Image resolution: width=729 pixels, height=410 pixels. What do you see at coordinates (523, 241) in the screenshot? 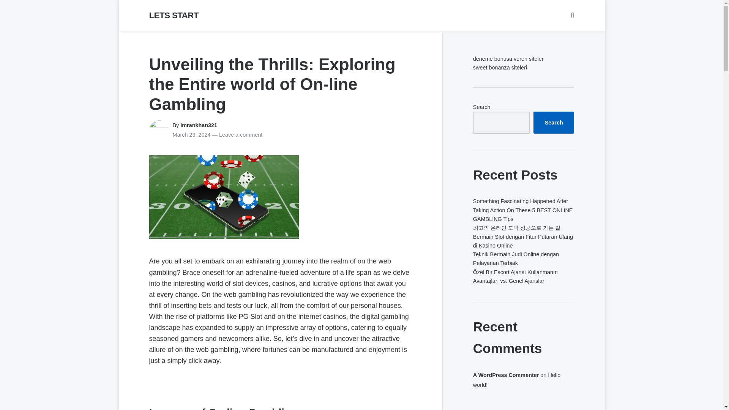
I see `Bermain Slot dengan Fitur Putaran Ulang di Kasino Online` at bounding box center [523, 241].